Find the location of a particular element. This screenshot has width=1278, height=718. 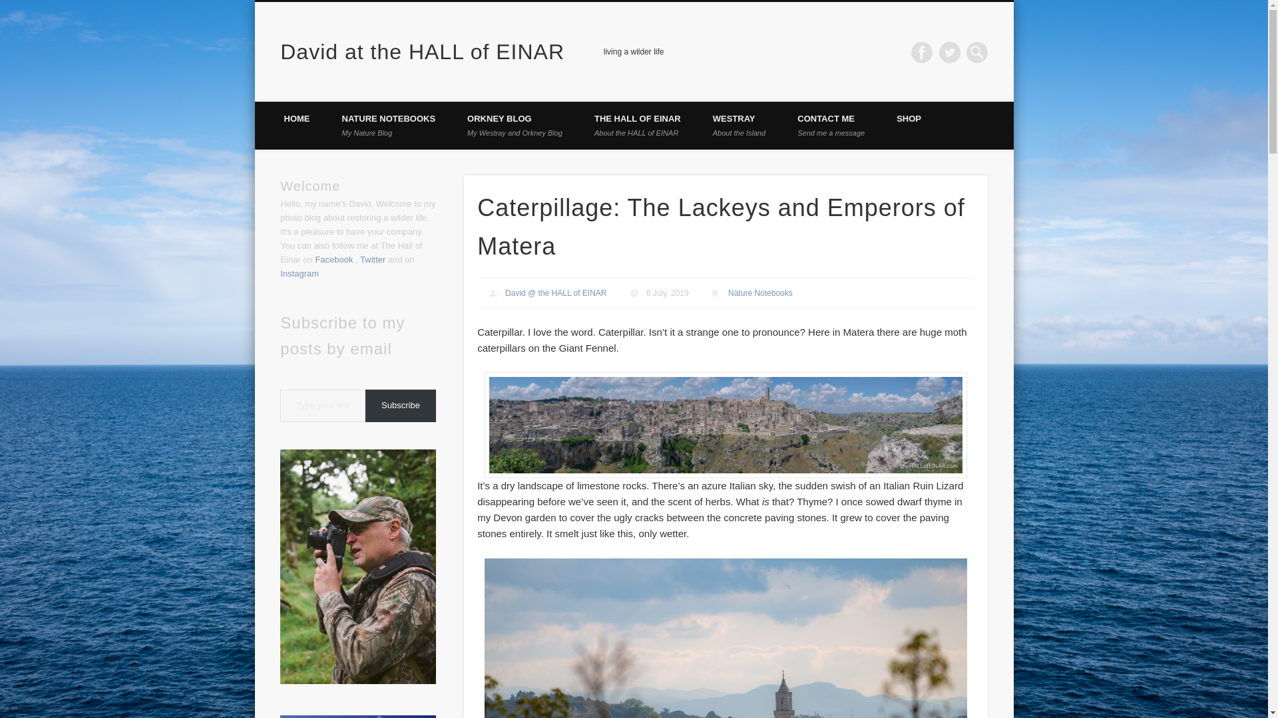

Twitter is located at coordinates (373, 259).